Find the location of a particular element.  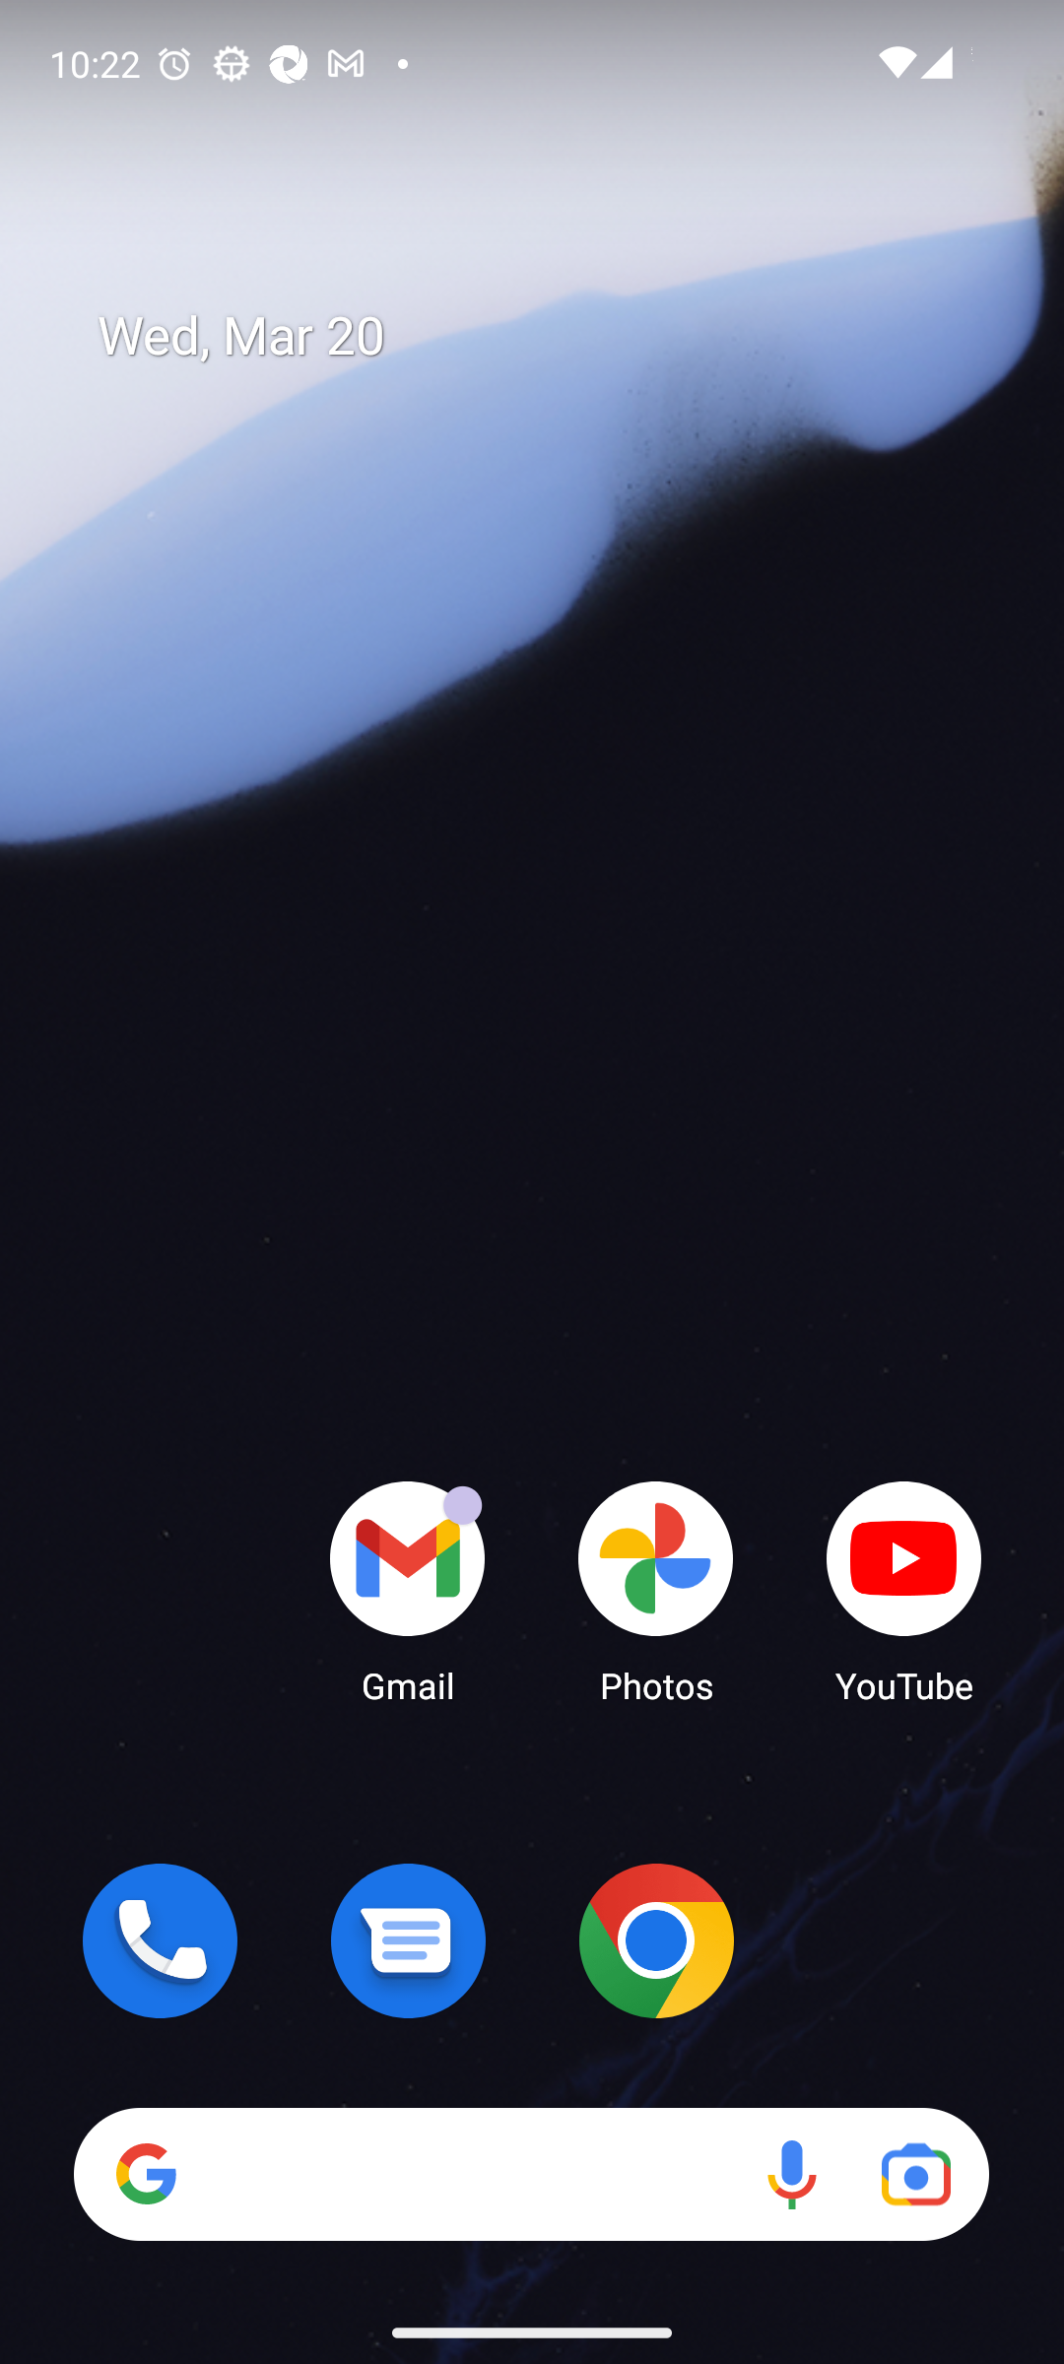

Phone is located at coordinates (160, 1940).